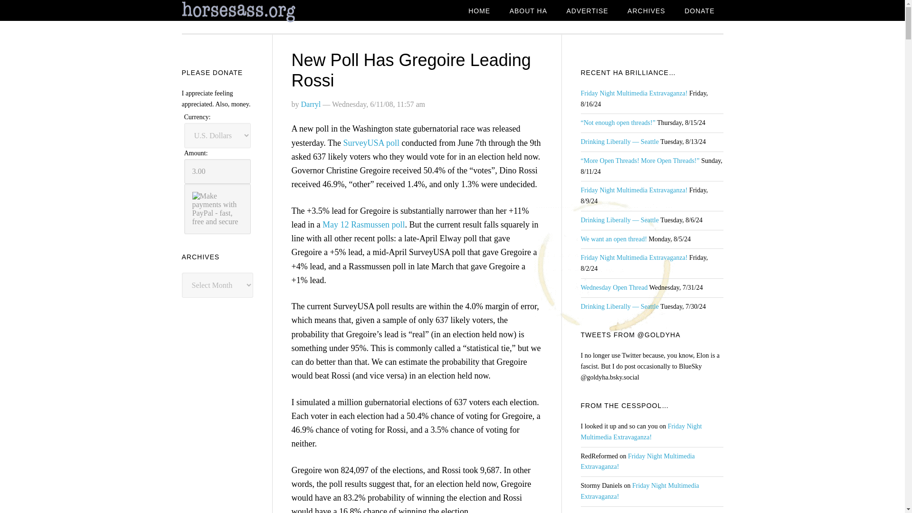 Image resolution: width=912 pixels, height=513 pixels. What do you see at coordinates (218, 171) in the screenshot?
I see `3.00` at bounding box center [218, 171].